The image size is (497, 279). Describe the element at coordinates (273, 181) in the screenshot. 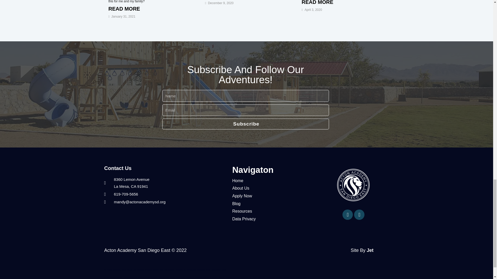

I see `Home` at that location.